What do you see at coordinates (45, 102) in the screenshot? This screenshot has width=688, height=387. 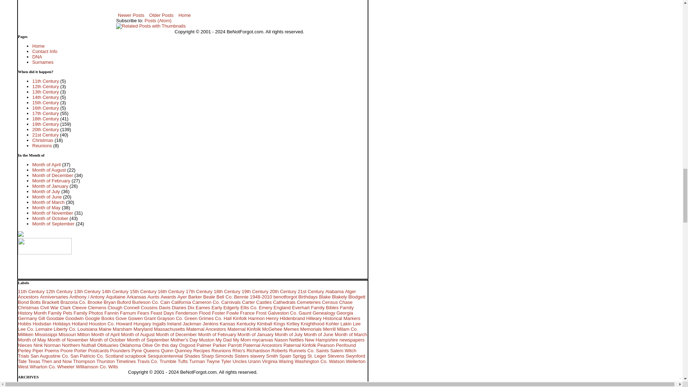 I see `15th Century` at bounding box center [45, 102].